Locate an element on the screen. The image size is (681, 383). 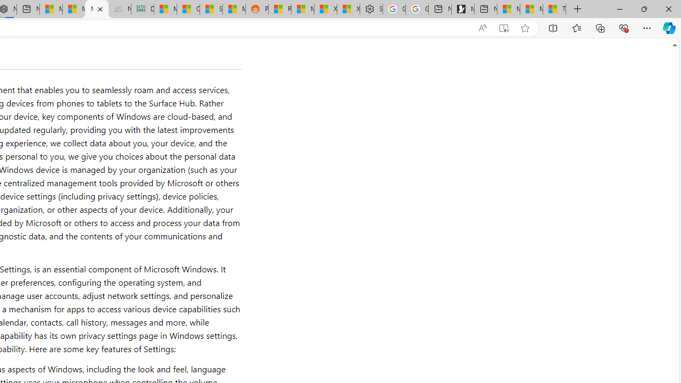
These 3 Stocks Pay You More Than 5% to Own Them is located at coordinates (554, 10).